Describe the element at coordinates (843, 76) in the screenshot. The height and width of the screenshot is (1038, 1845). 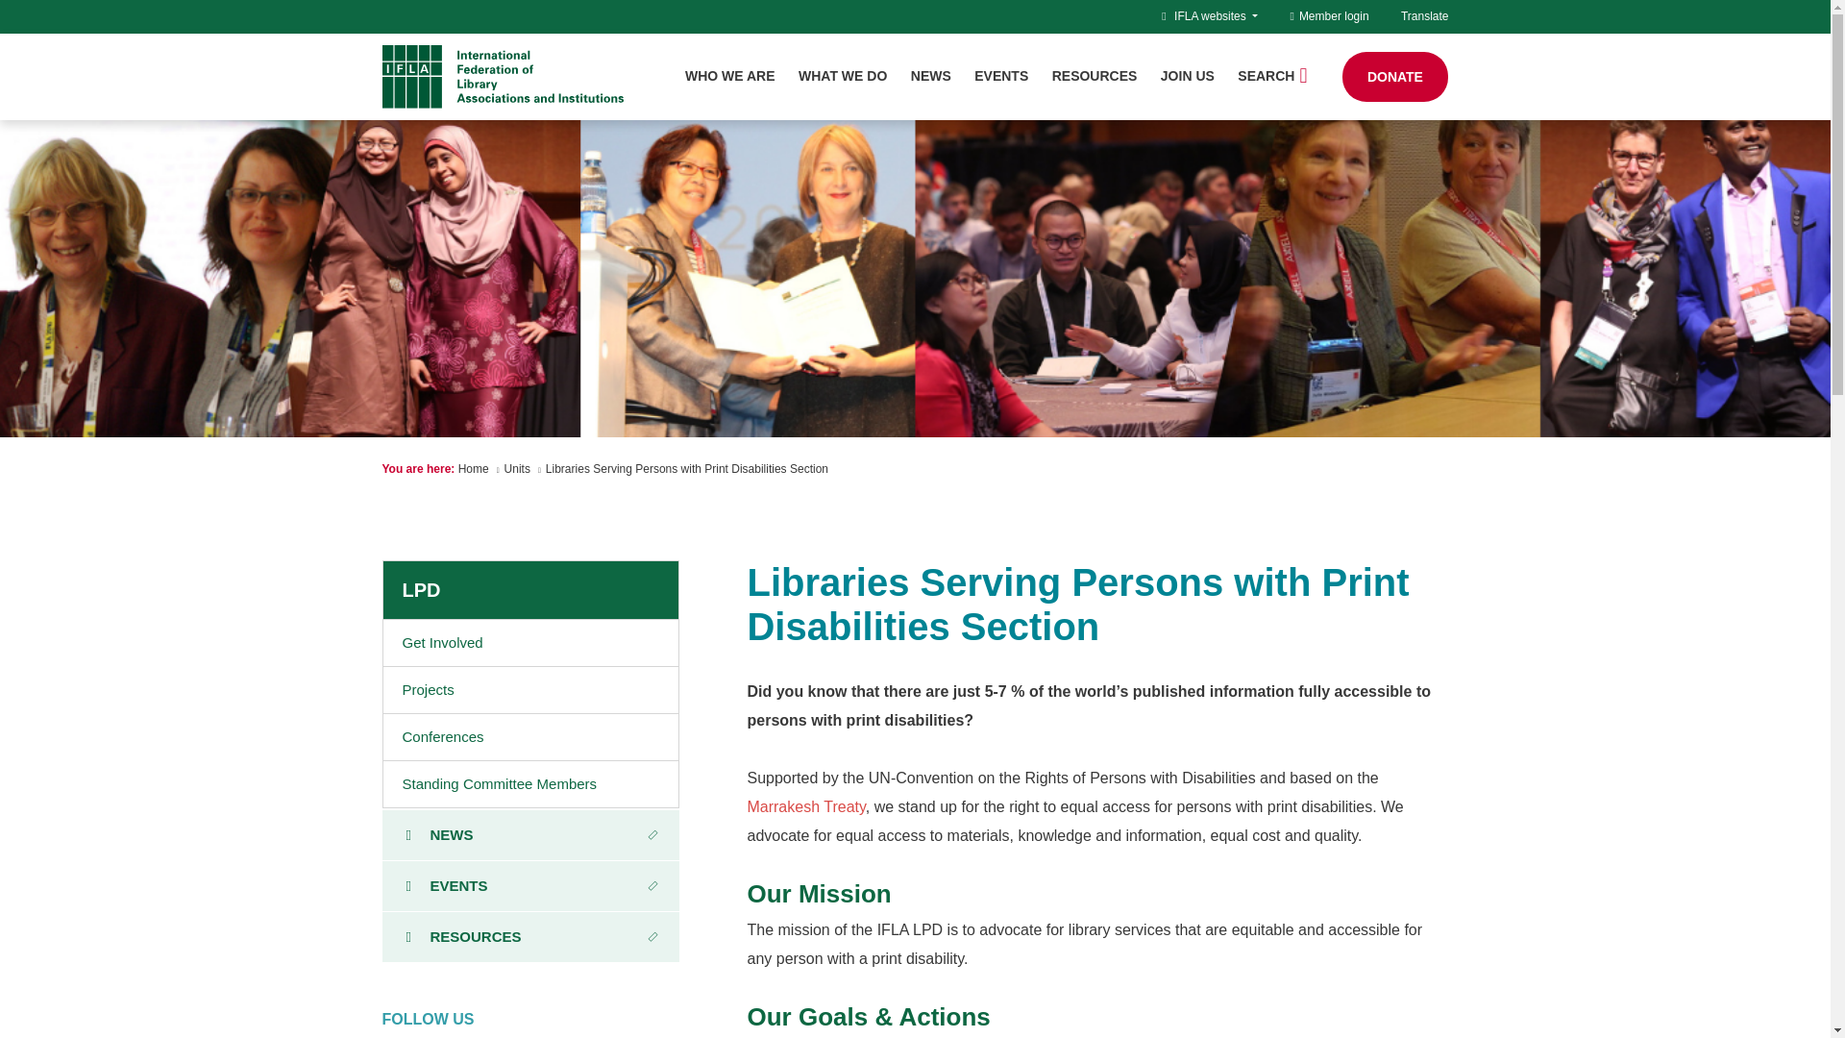
I see `WHAT WE DO` at that location.